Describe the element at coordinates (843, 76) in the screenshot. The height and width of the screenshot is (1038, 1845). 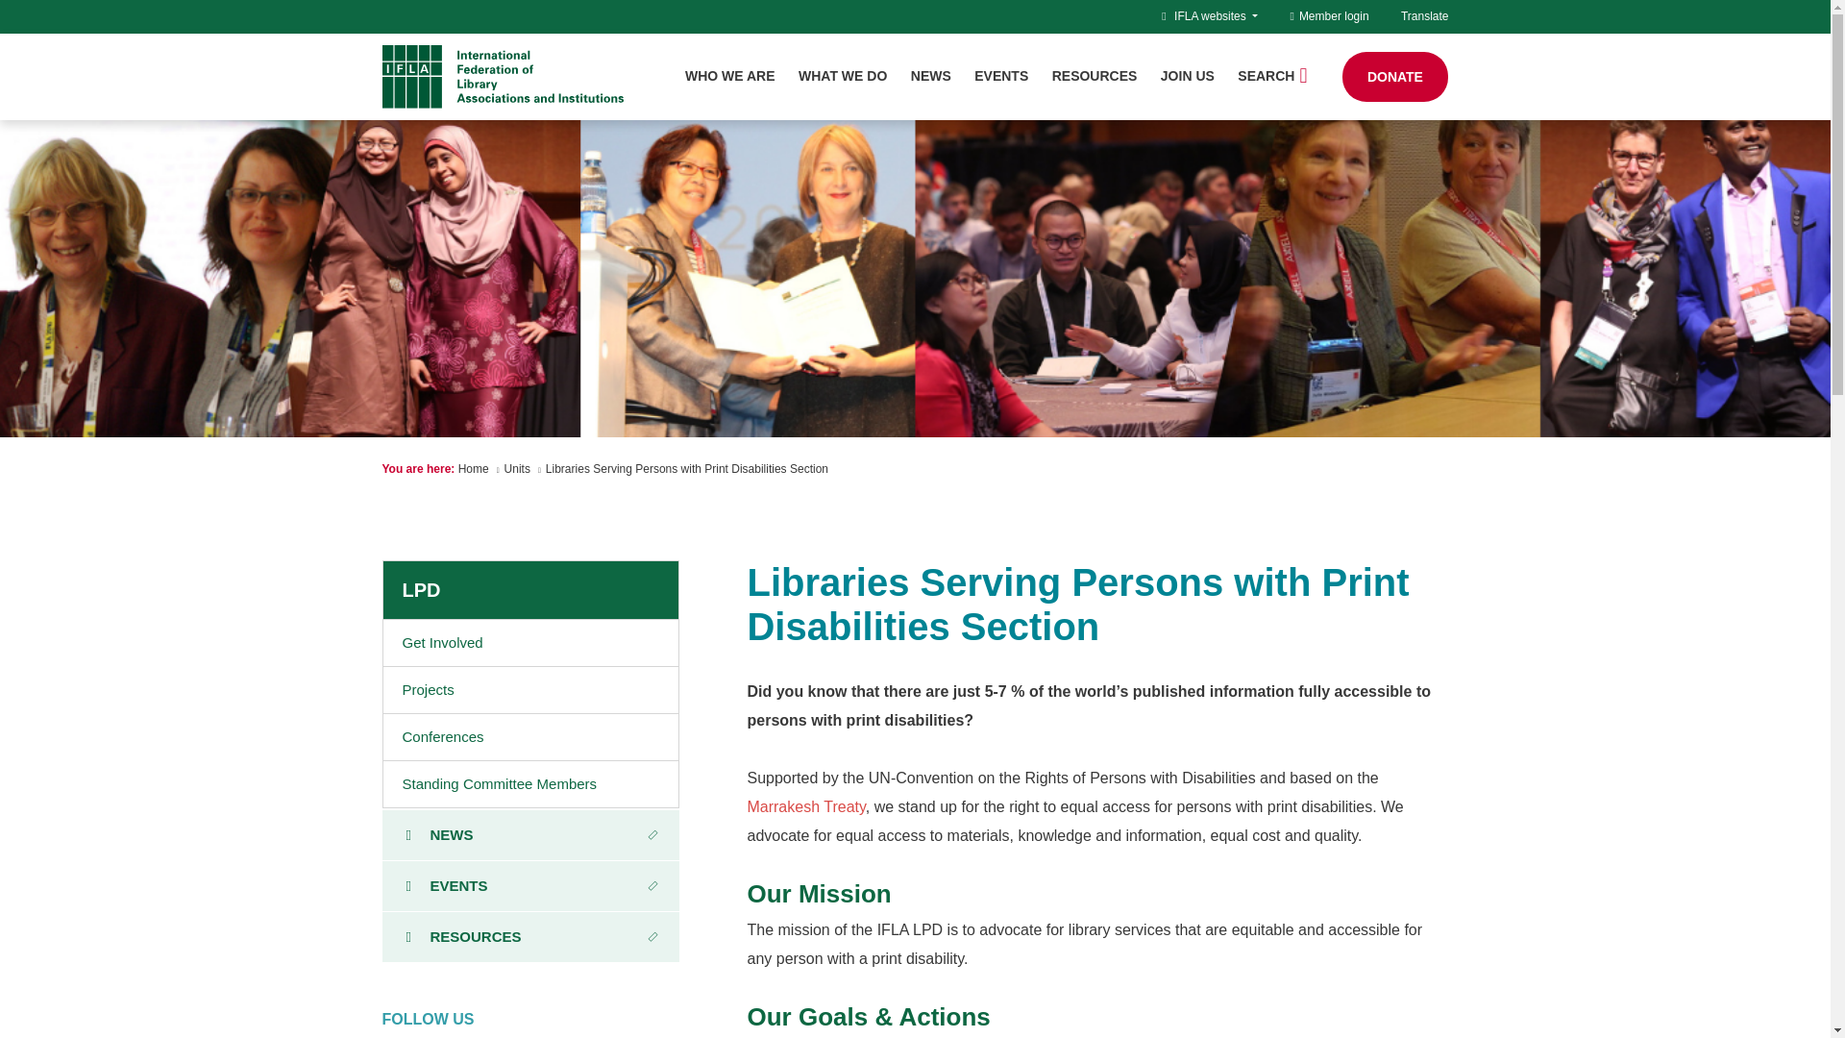
I see `WHAT WE DO` at that location.